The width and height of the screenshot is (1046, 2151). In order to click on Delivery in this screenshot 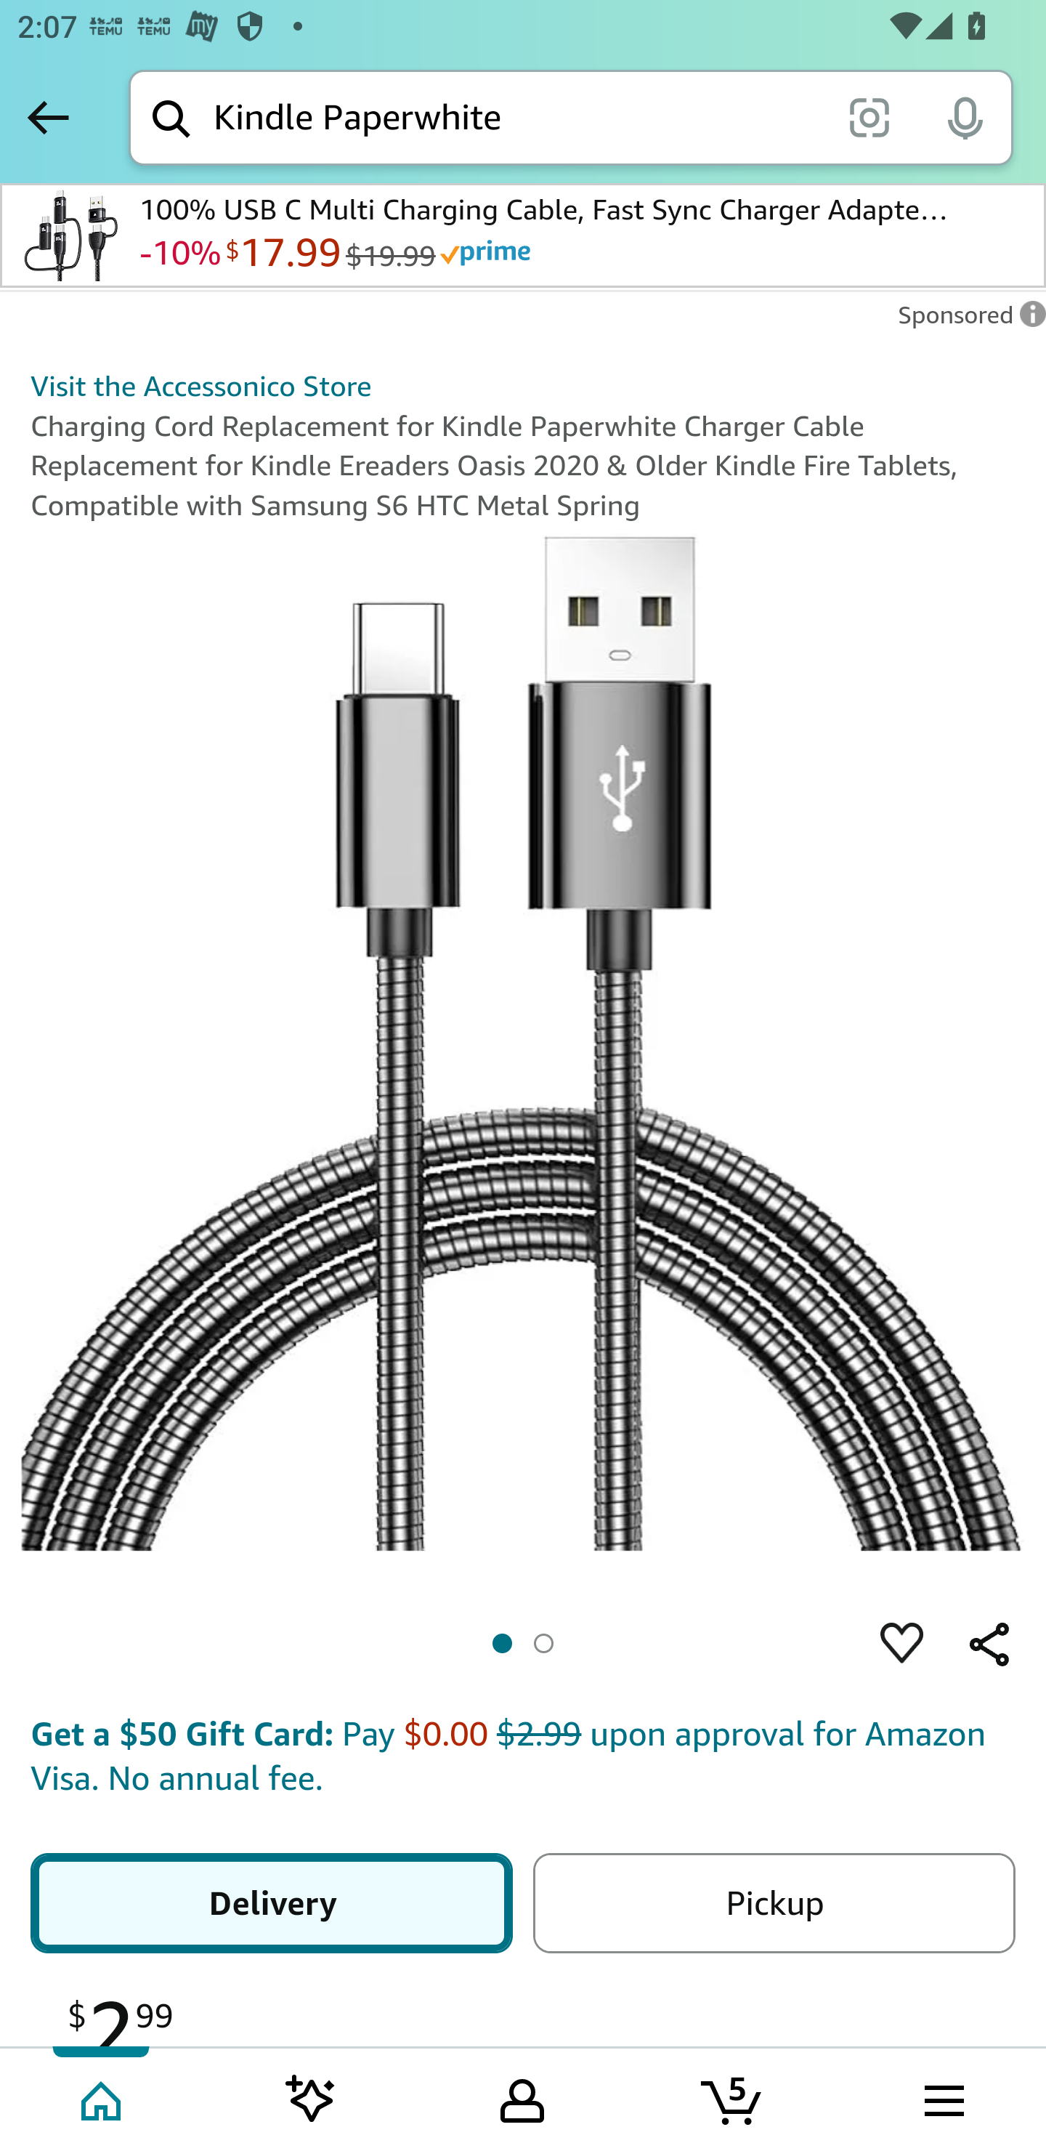, I will do `click(272, 1902)`.